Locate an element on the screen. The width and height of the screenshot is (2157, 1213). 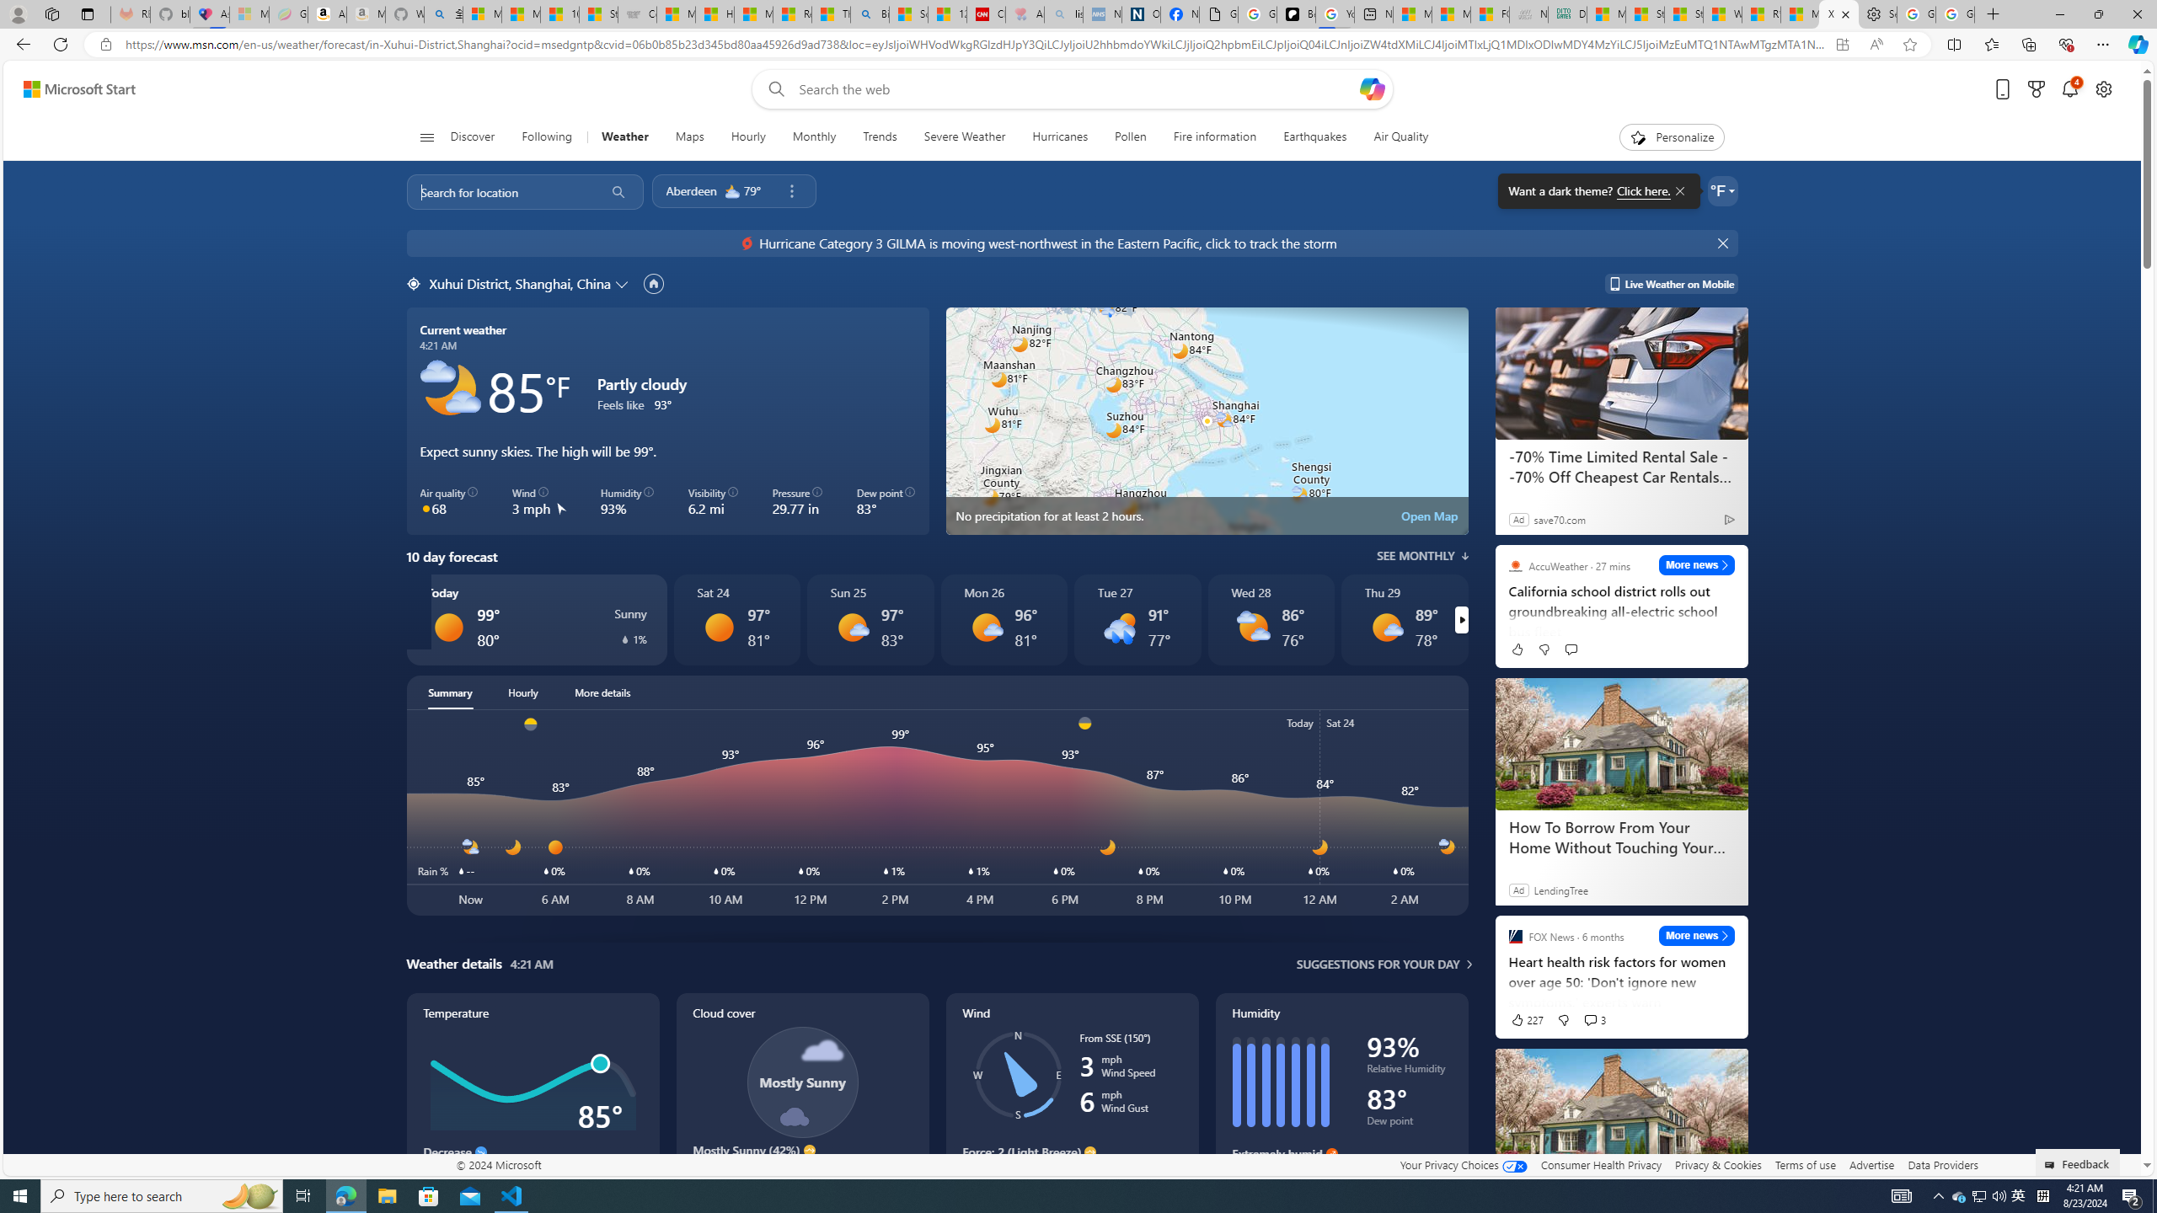
Monthly is located at coordinates (56, 516).